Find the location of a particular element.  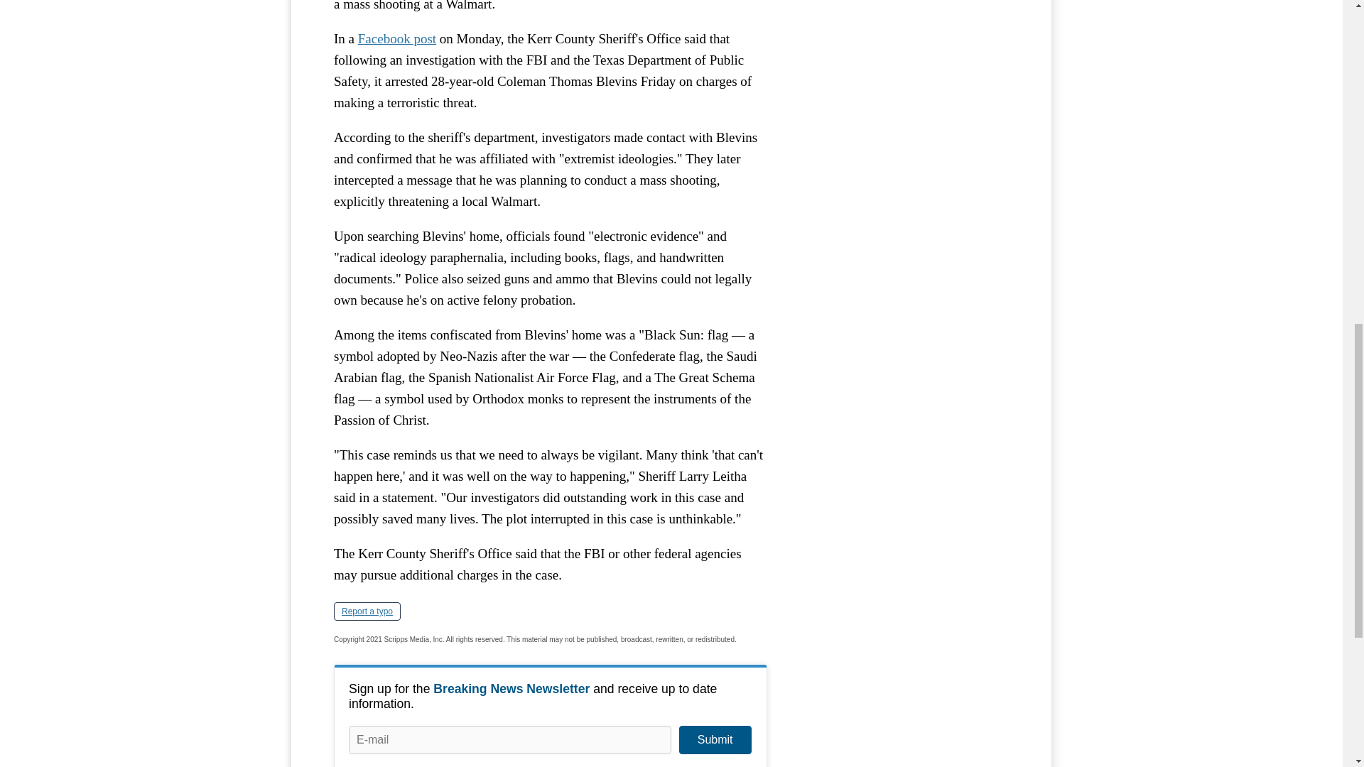

Submit is located at coordinates (715, 739).